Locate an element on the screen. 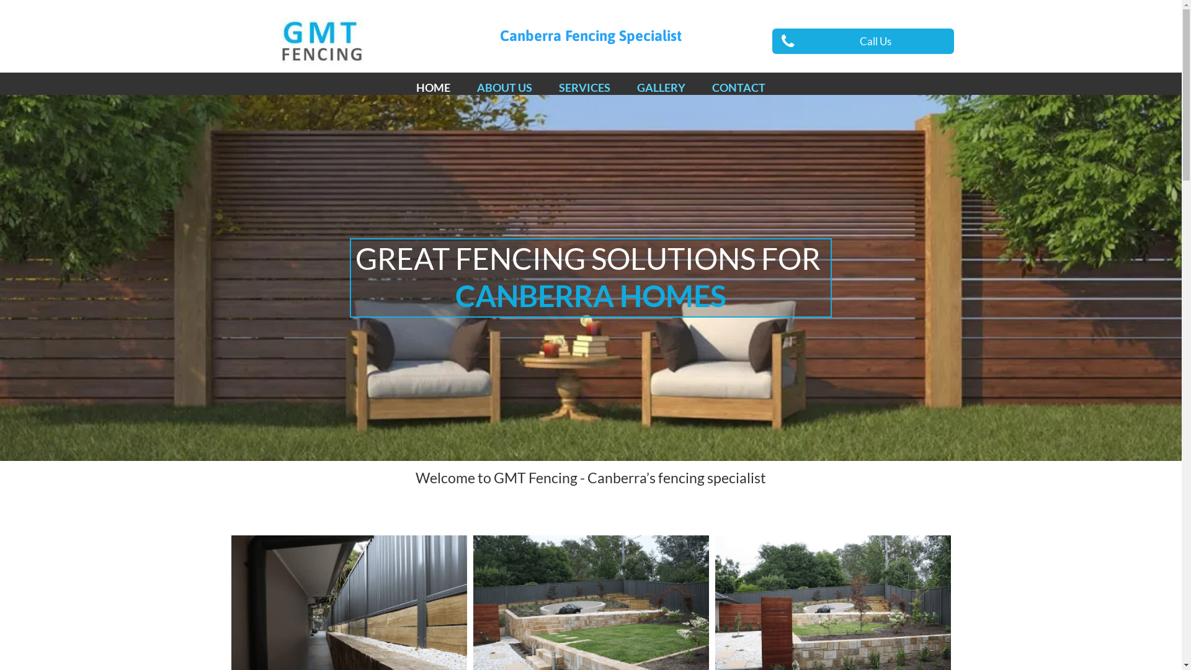  SERVICES is located at coordinates (584, 88).